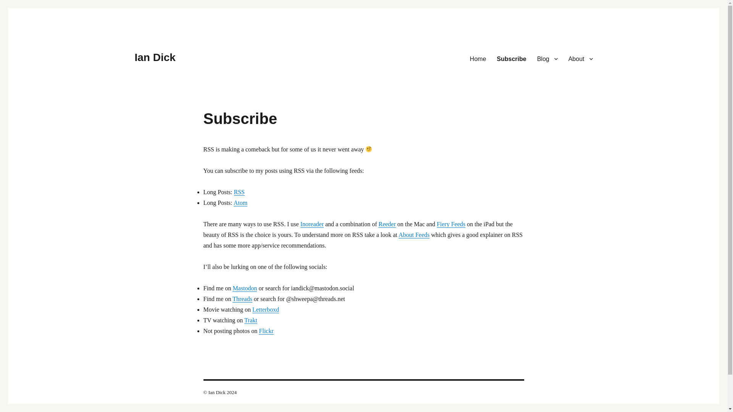  Describe the element at coordinates (242, 299) in the screenshot. I see `Threads` at that location.